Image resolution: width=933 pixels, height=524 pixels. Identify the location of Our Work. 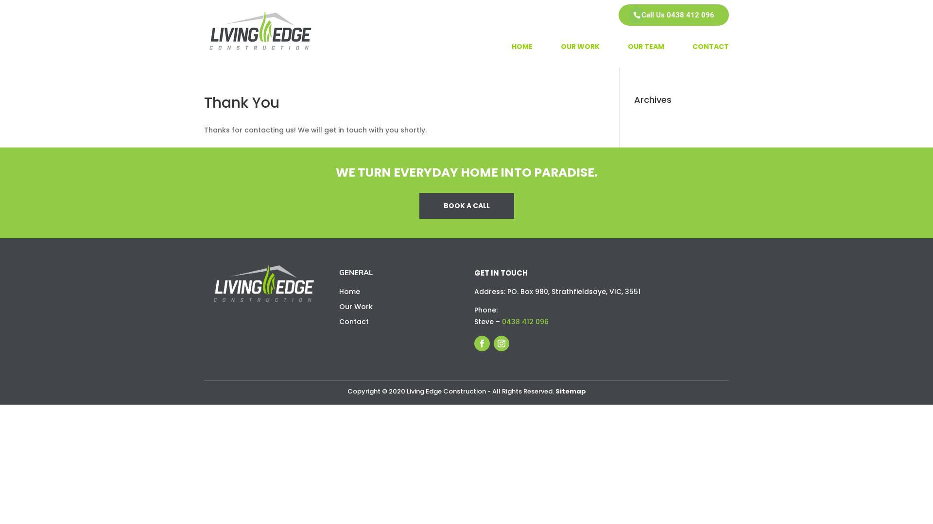
(356, 307).